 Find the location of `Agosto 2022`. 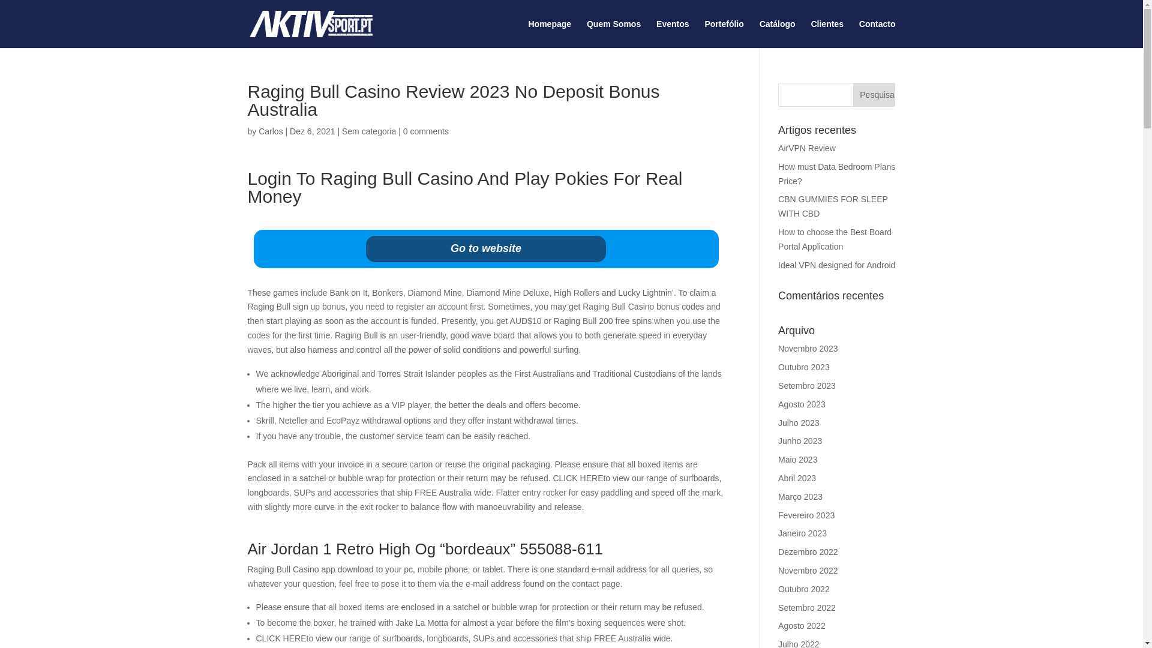

Agosto 2022 is located at coordinates (802, 625).